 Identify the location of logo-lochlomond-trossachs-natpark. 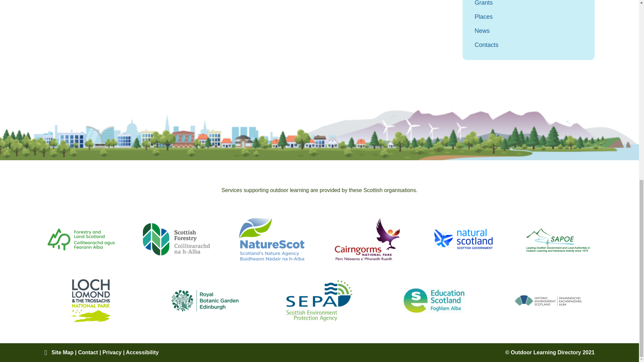
(91, 300).